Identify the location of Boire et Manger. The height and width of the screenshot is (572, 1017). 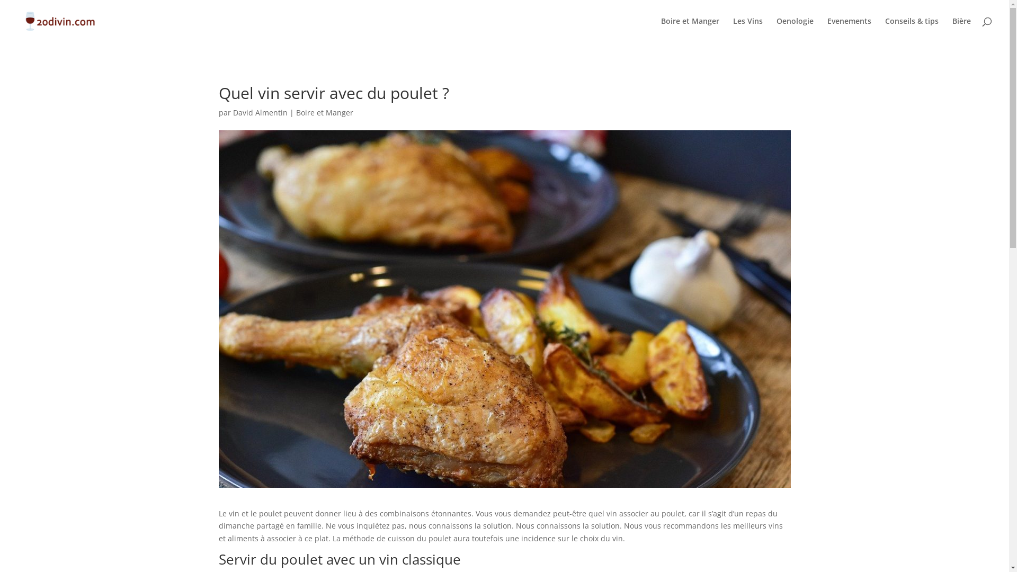
(324, 112).